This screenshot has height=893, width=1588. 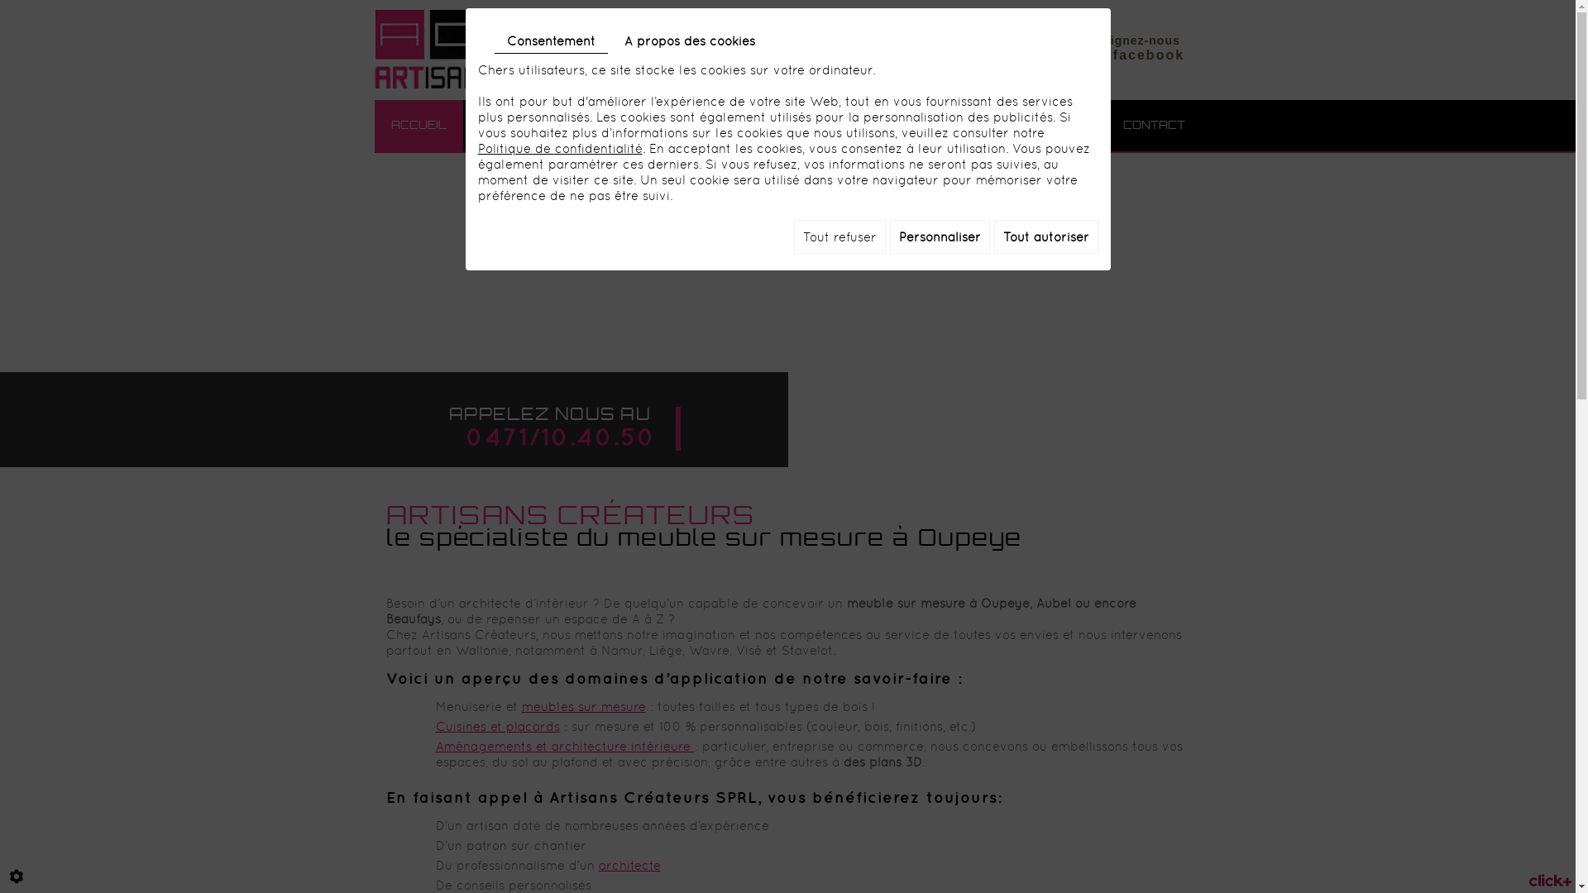 I want to click on CUISINES / PLACARDS, so click(x=744, y=119).